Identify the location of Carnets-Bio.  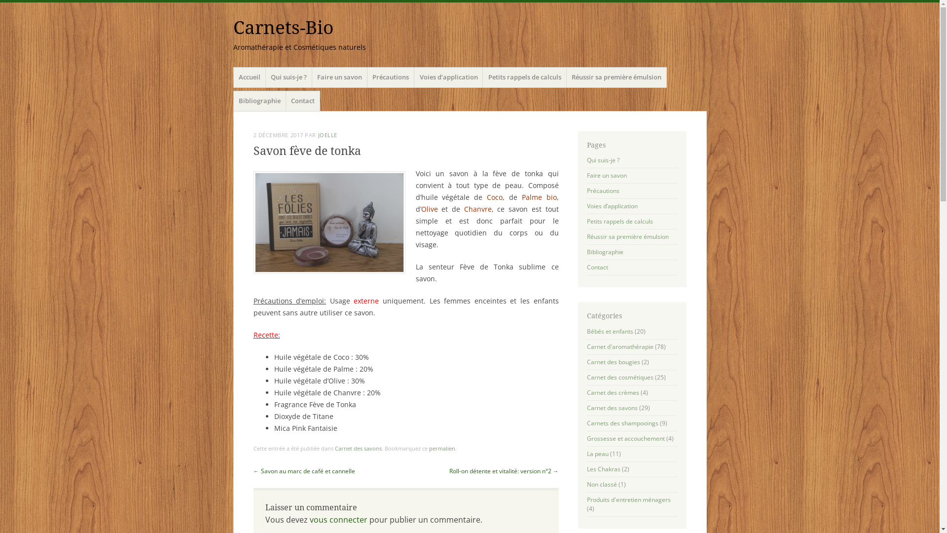
(283, 28).